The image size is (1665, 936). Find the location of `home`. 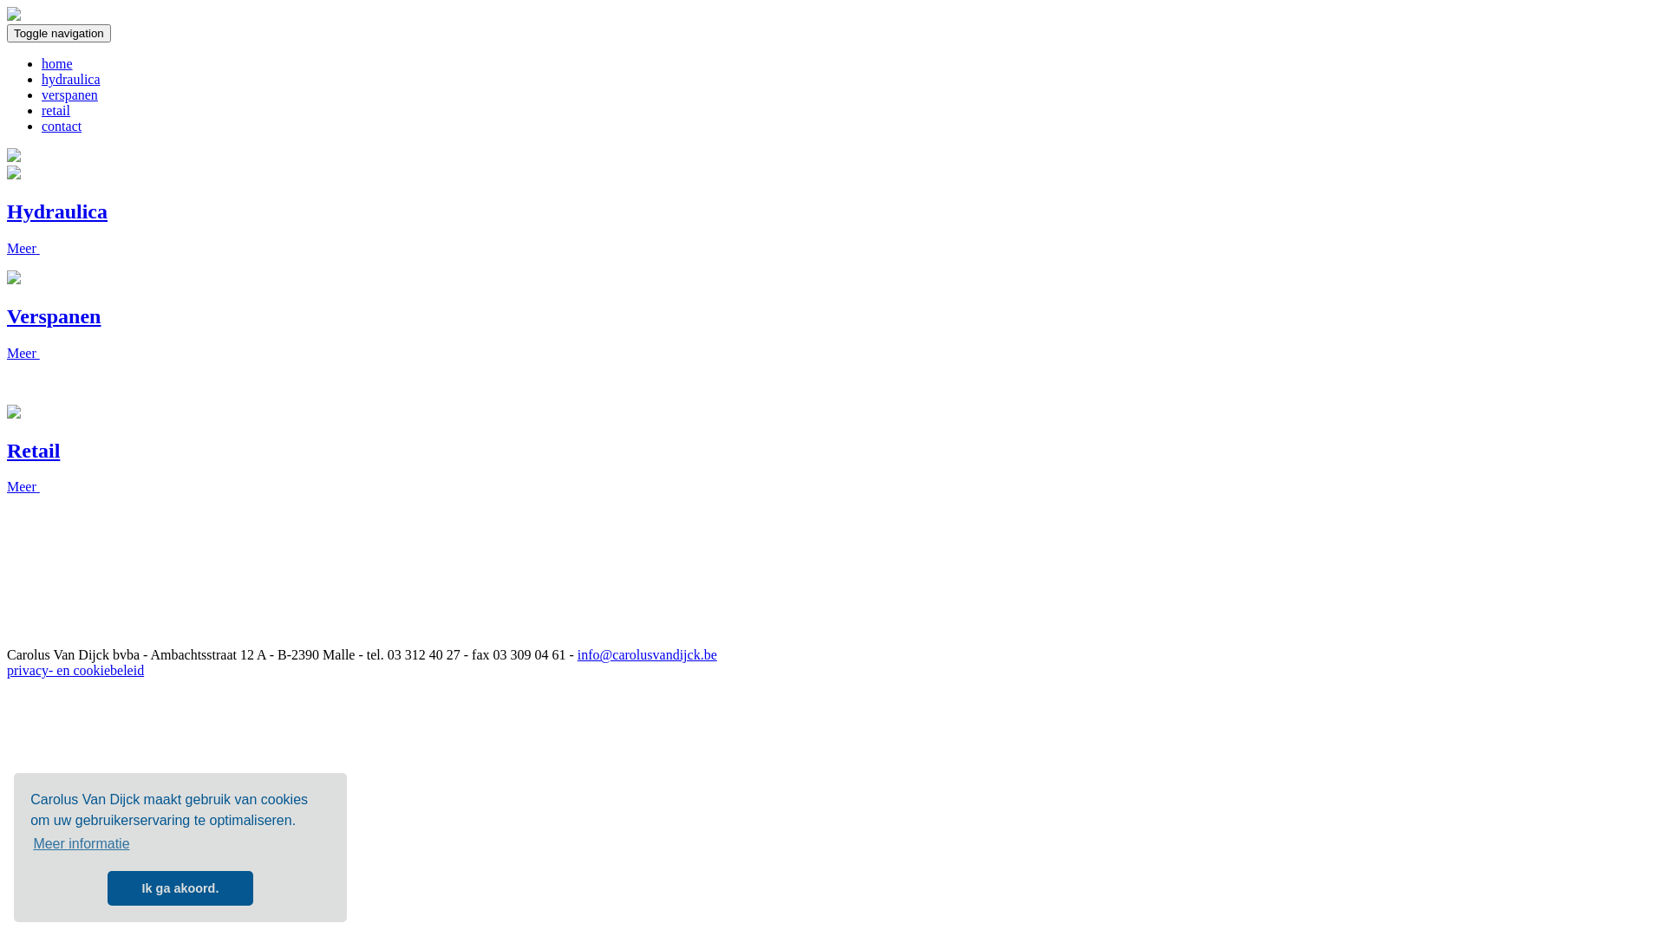

home is located at coordinates (57, 64).